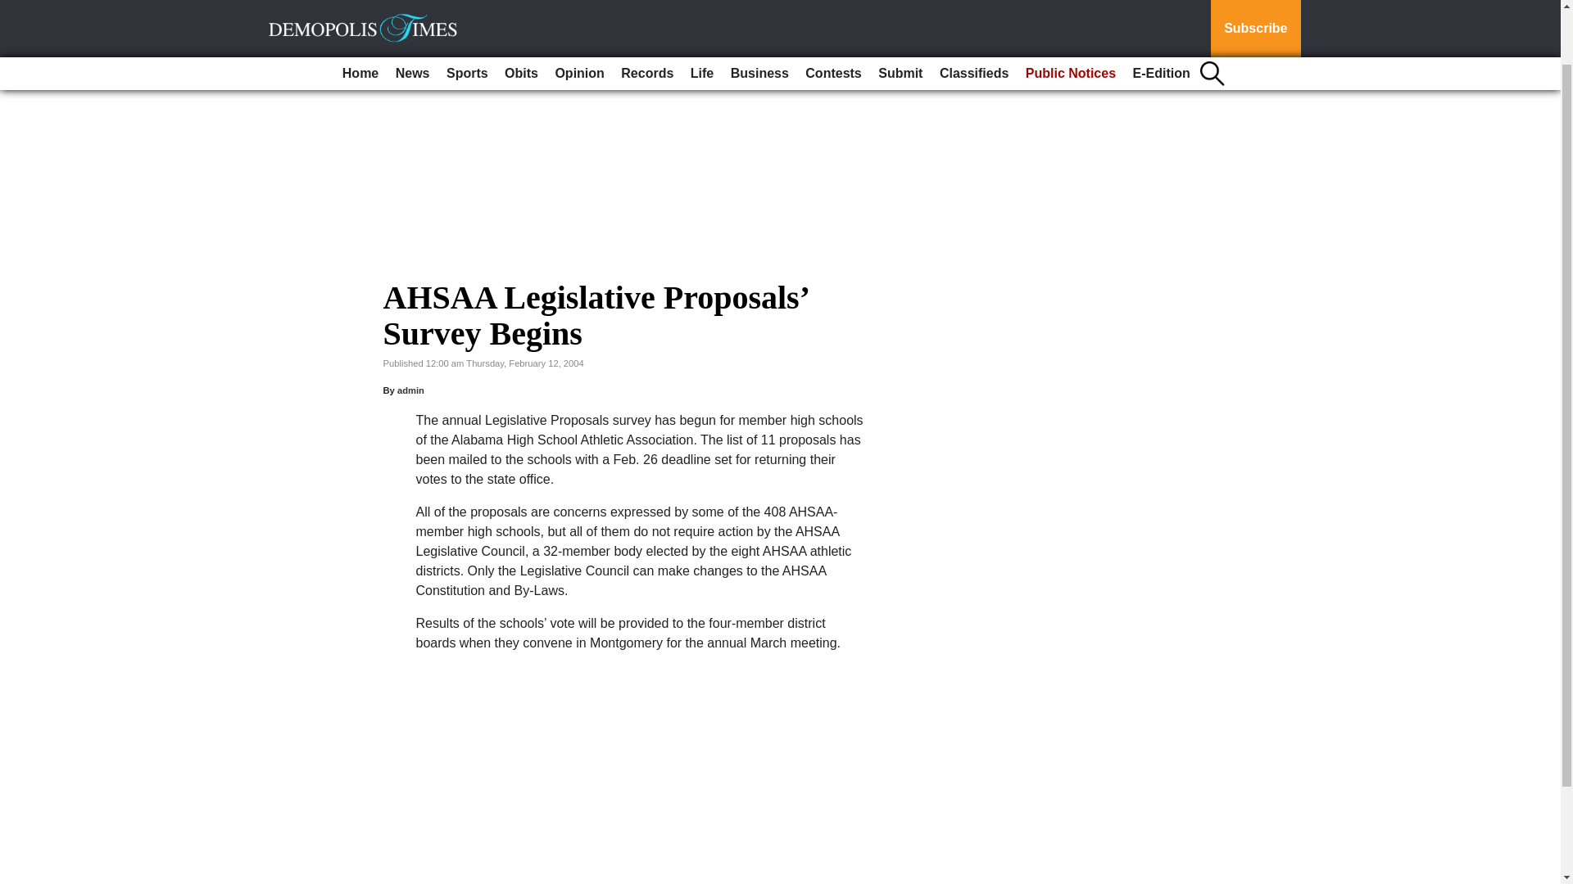 The height and width of the screenshot is (884, 1573). Describe the element at coordinates (702, 13) in the screenshot. I see `Life` at that location.